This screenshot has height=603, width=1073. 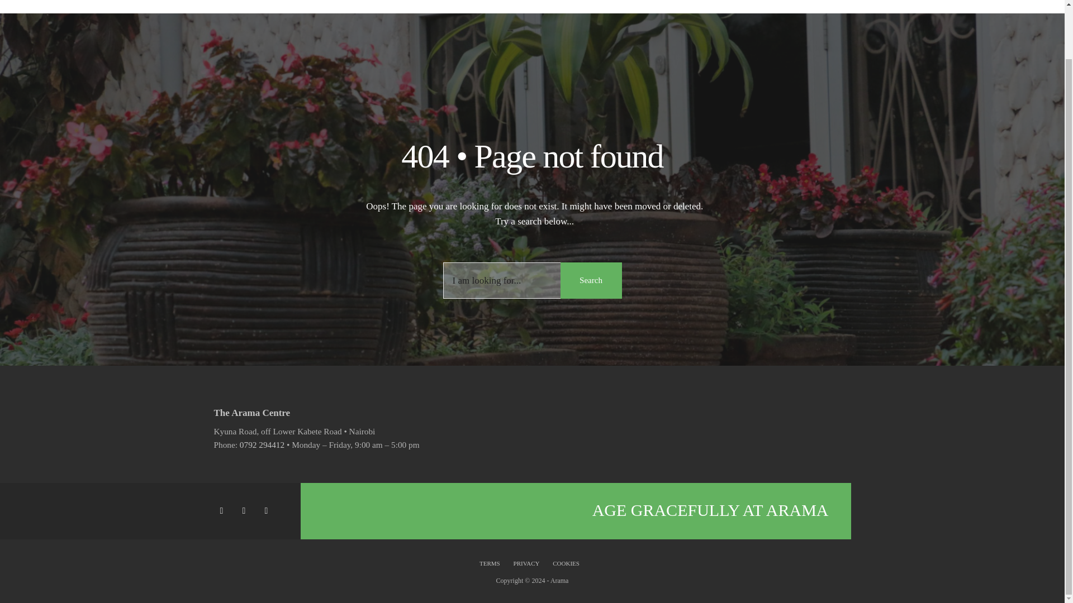 I want to click on I am looking for..., so click(x=531, y=280).